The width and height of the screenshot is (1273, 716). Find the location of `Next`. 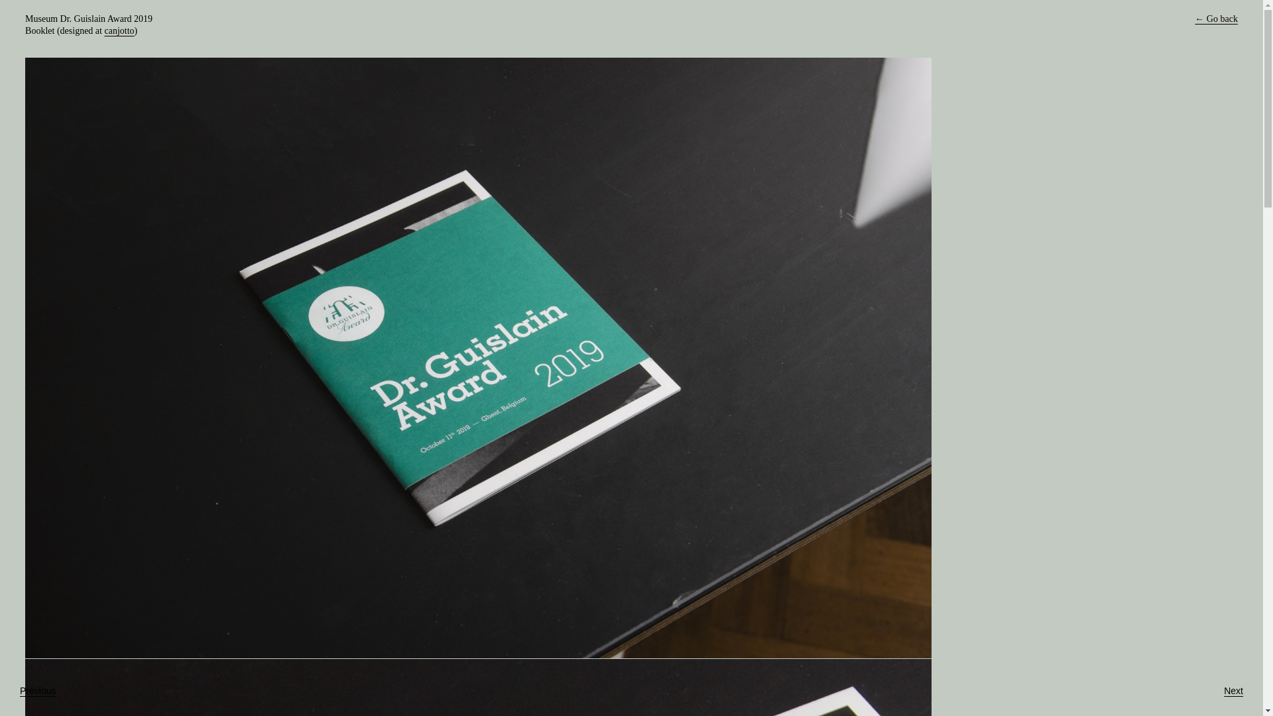

Next is located at coordinates (1233, 691).